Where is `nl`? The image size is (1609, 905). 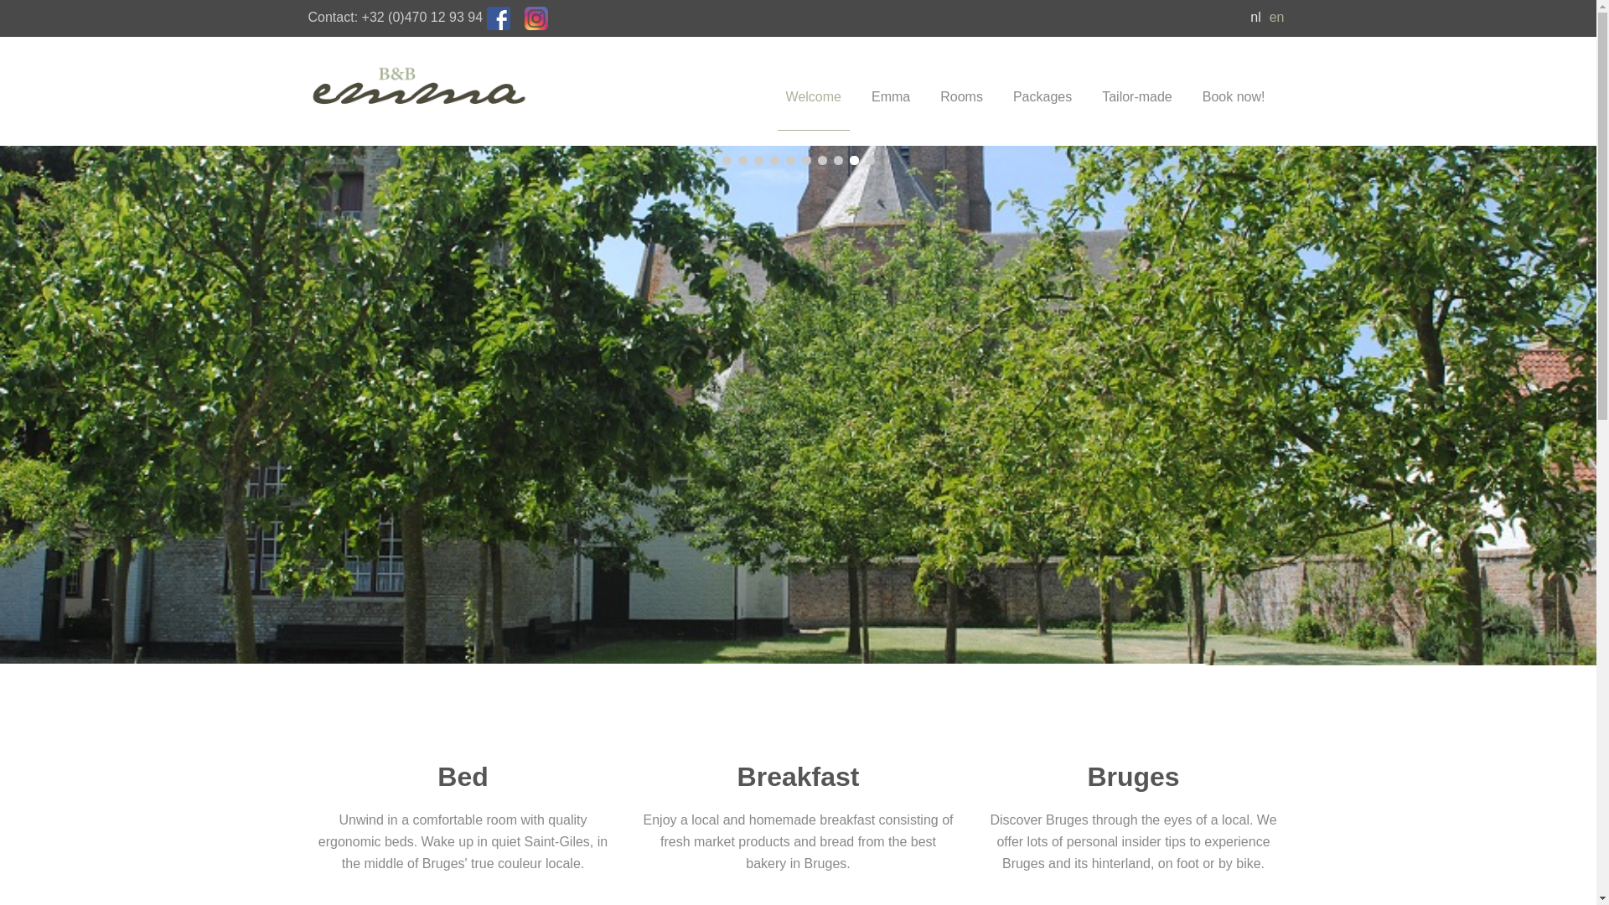 nl is located at coordinates (1255, 17).